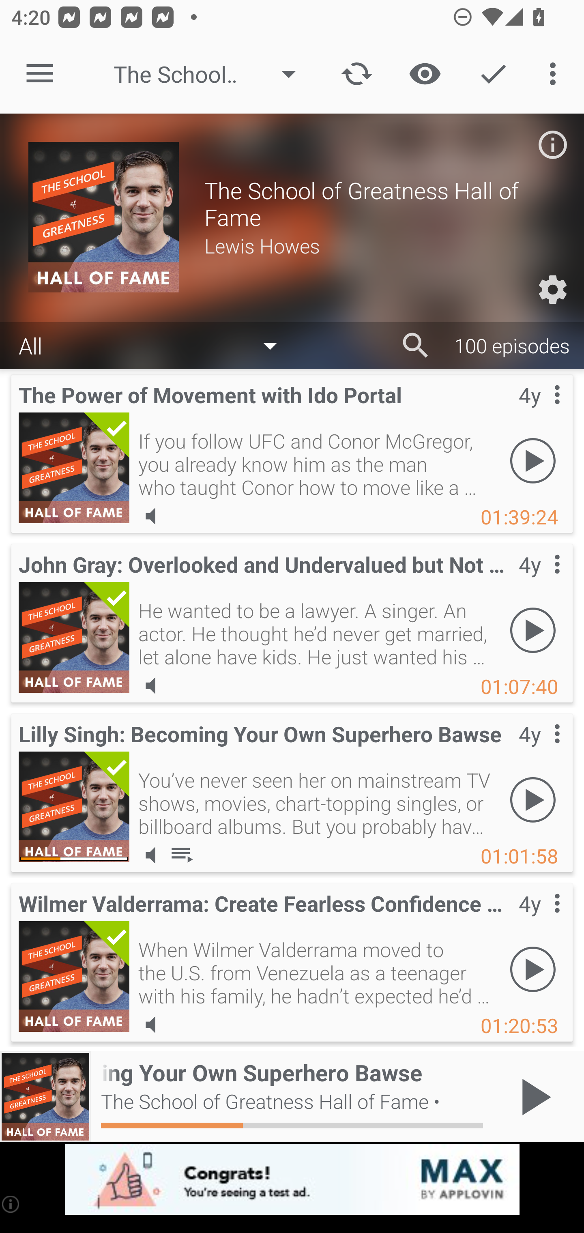  I want to click on app-monetization, so click(292, 1180).